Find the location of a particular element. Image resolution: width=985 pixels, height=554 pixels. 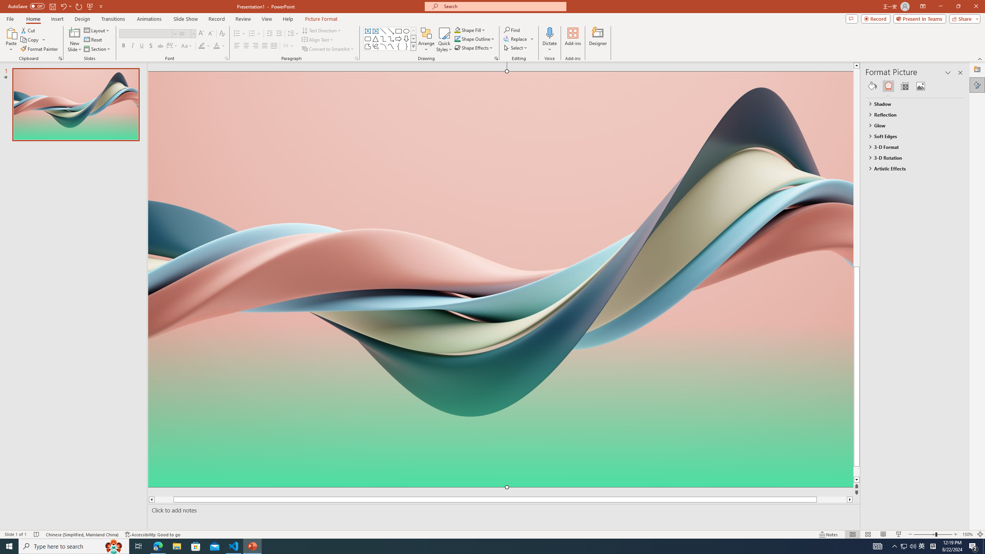

Picture is located at coordinates (921, 86).